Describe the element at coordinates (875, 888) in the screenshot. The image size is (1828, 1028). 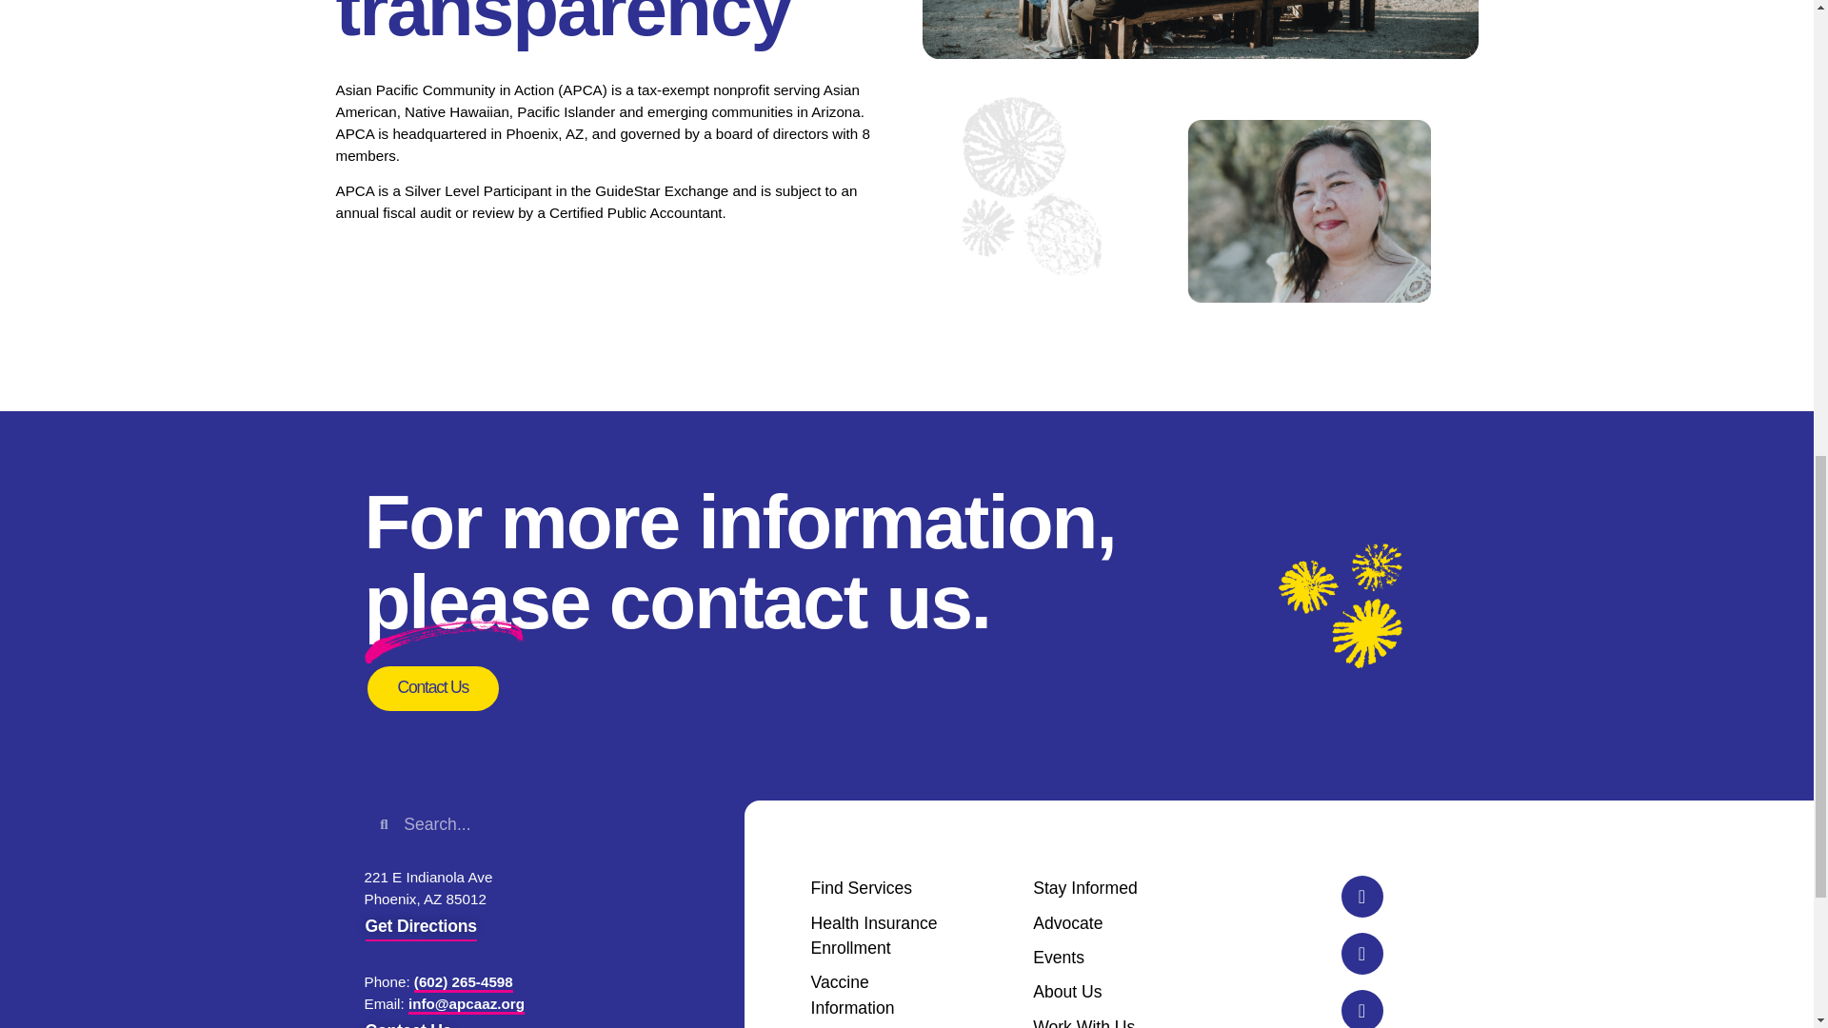
I see `Find Services` at that location.